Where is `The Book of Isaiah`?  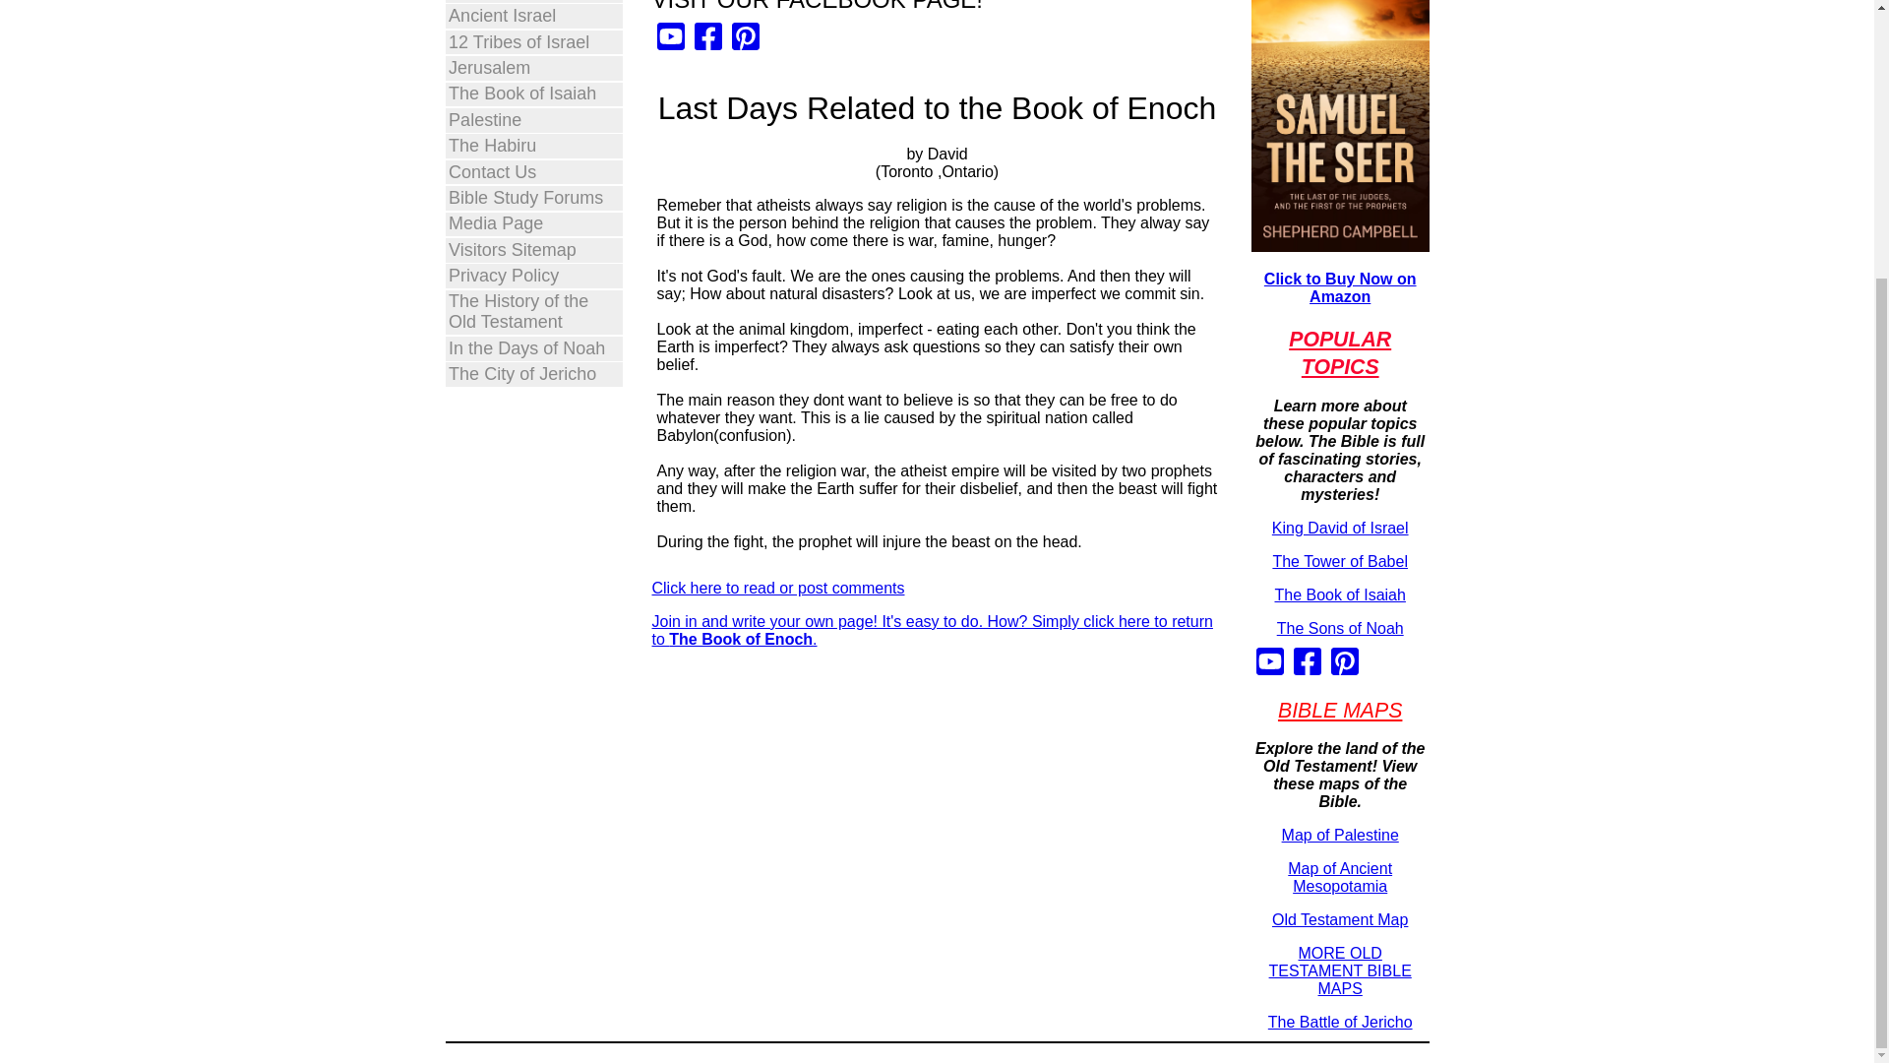
The Book of Isaiah is located at coordinates (533, 94).